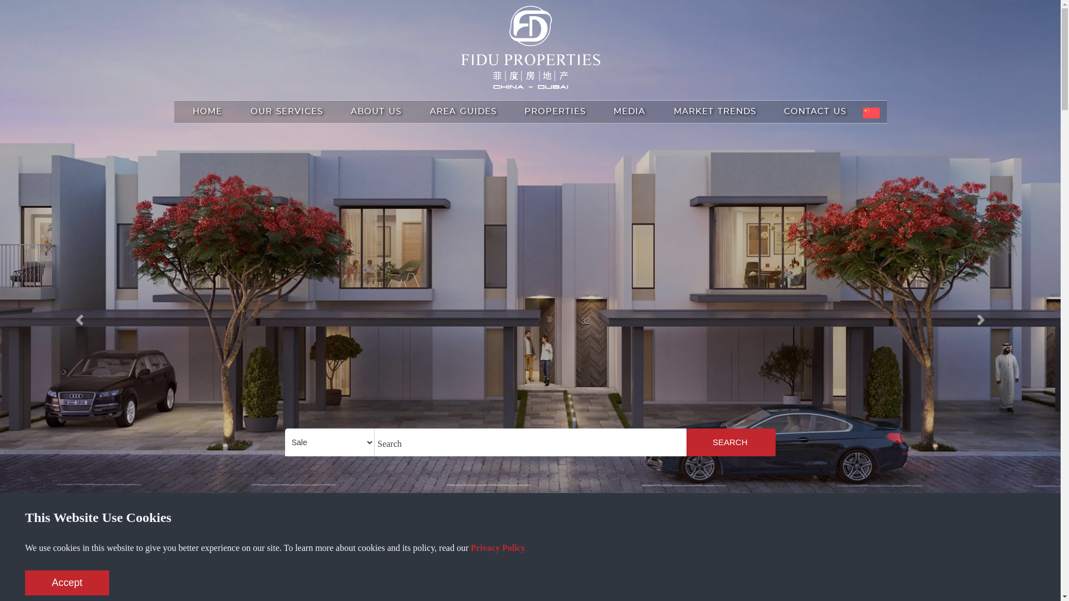  I want to click on Visit Chinese Website, so click(871, 113).